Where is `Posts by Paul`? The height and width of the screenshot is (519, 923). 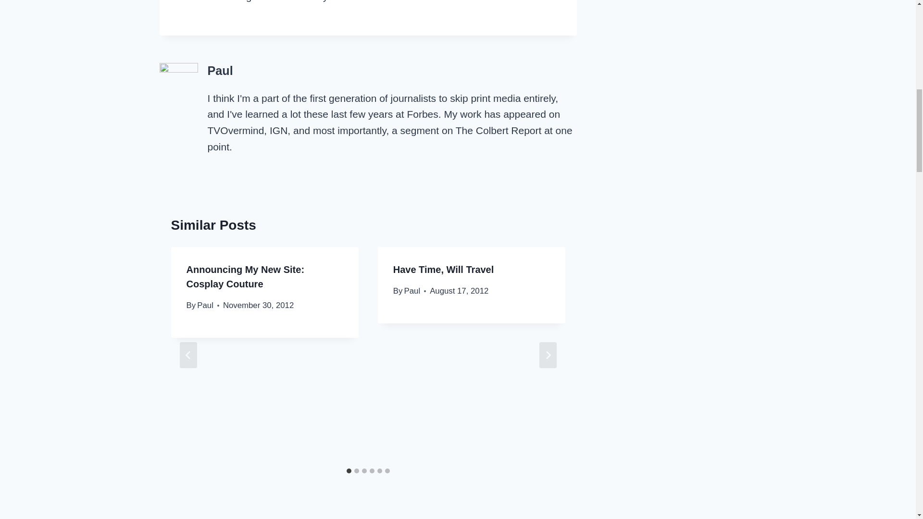 Posts by Paul is located at coordinates (220, 70).